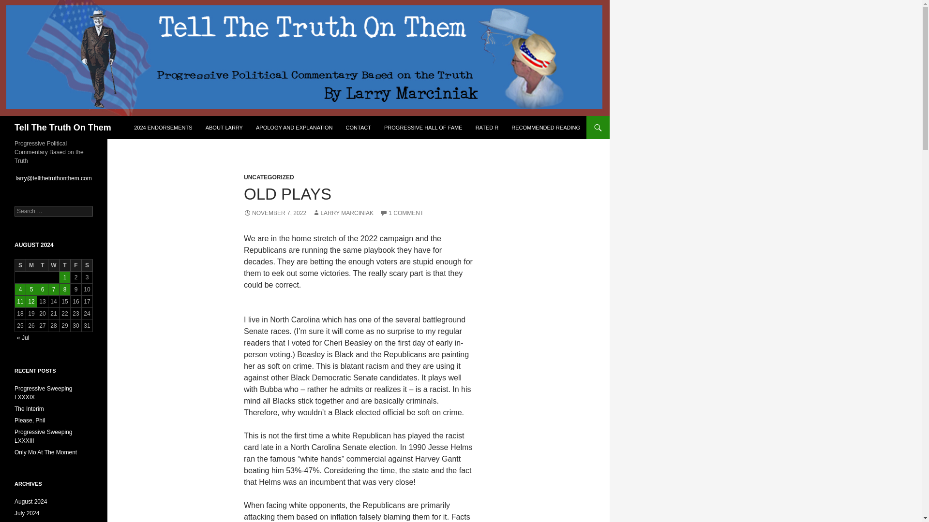  Describe the element at coordinates (275, 213) in the screenshot. I see `NOVEMBER 7, 2022` at that location.